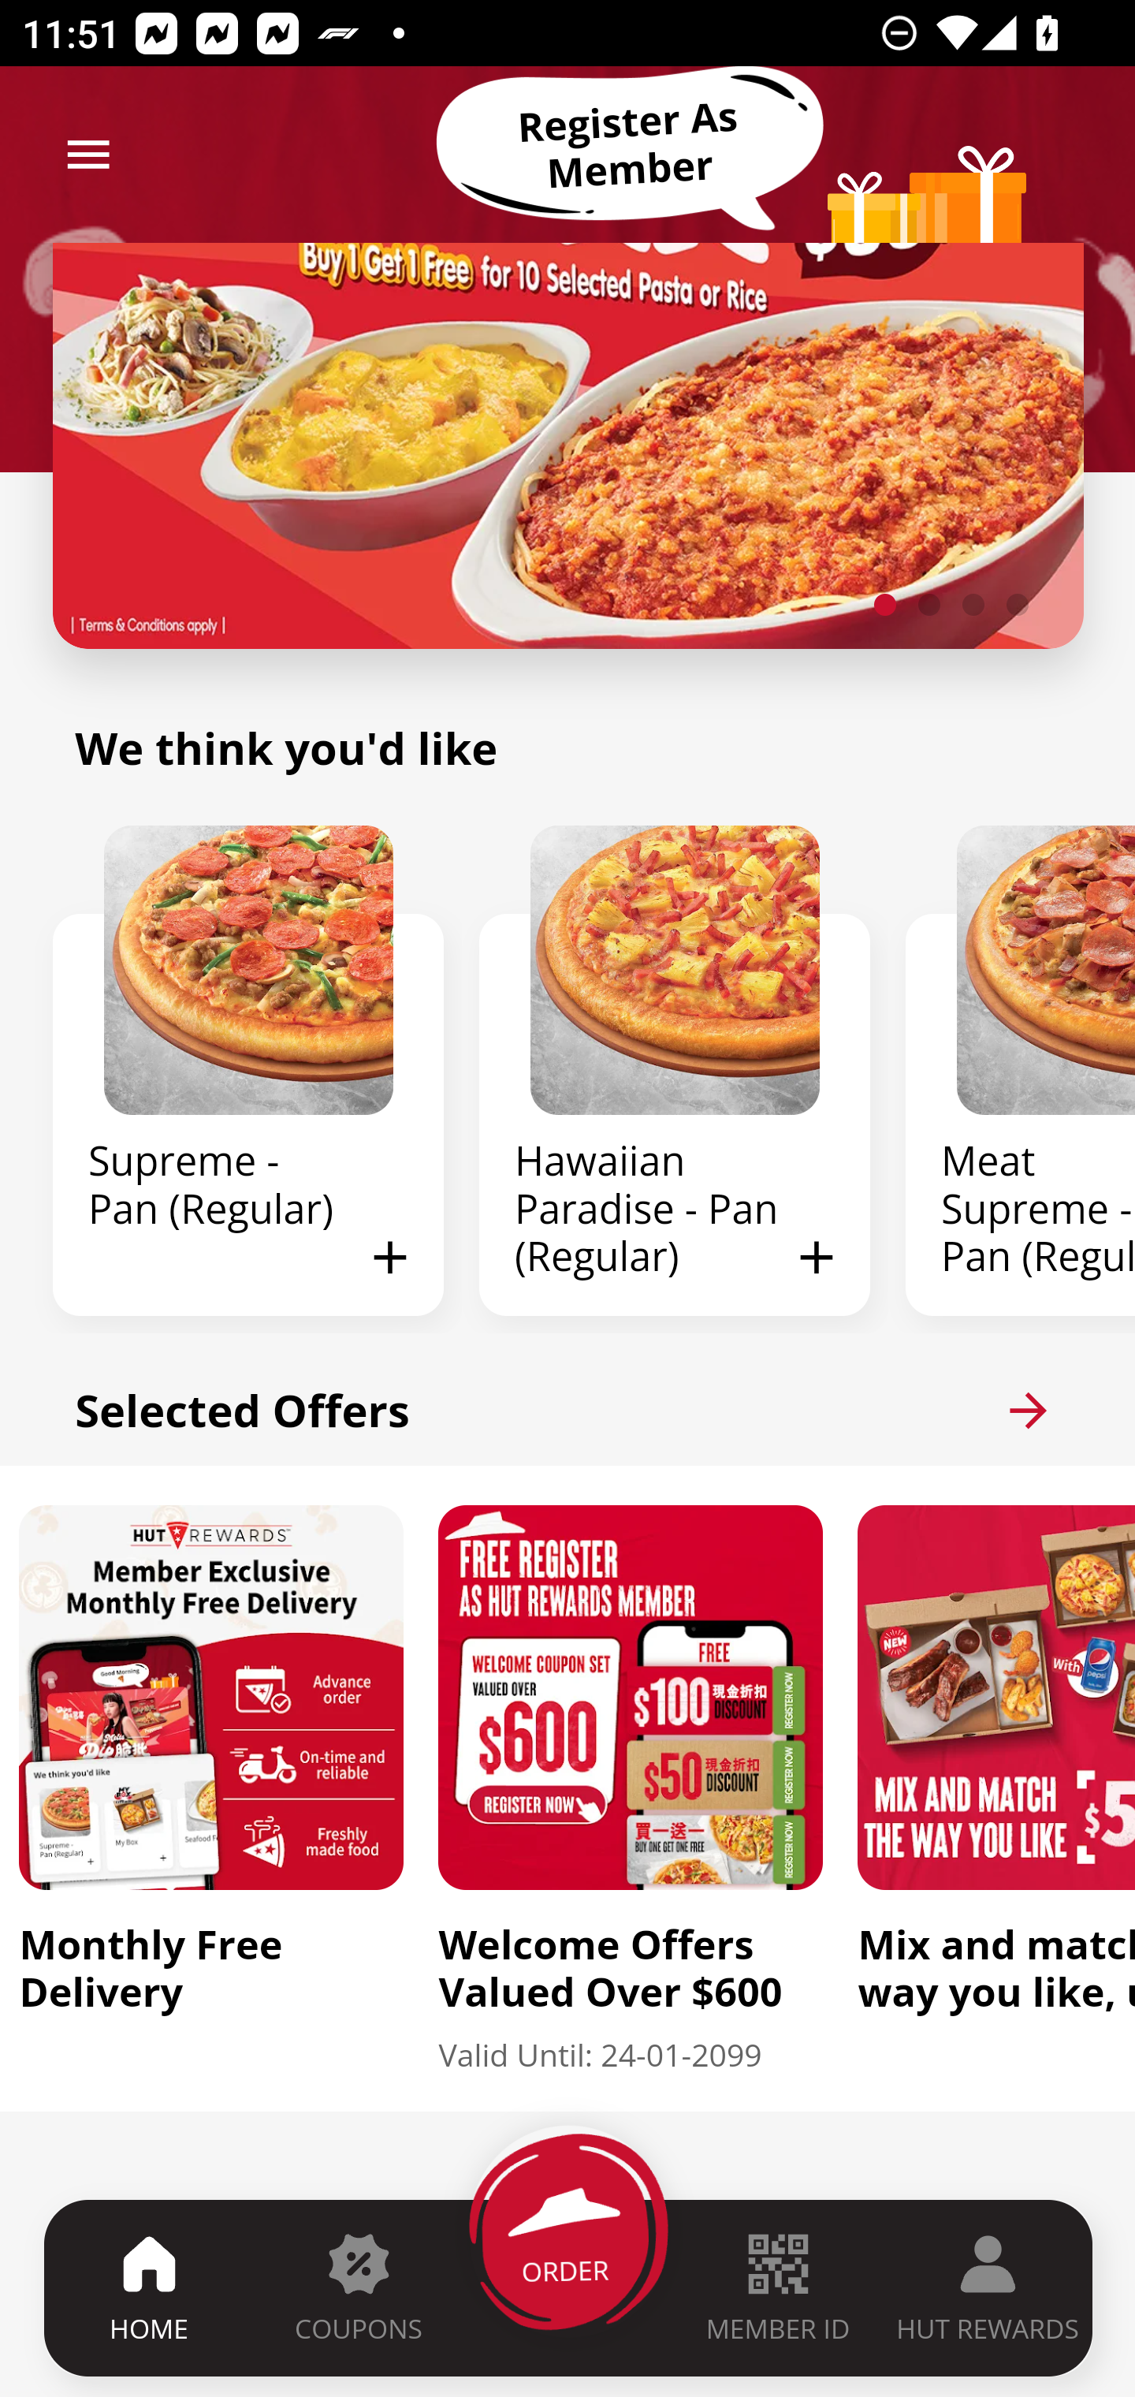  What do you see at coordinates (629, 146) in the screenshot?
I see `Register As Member` at bounding box center [629, 146].